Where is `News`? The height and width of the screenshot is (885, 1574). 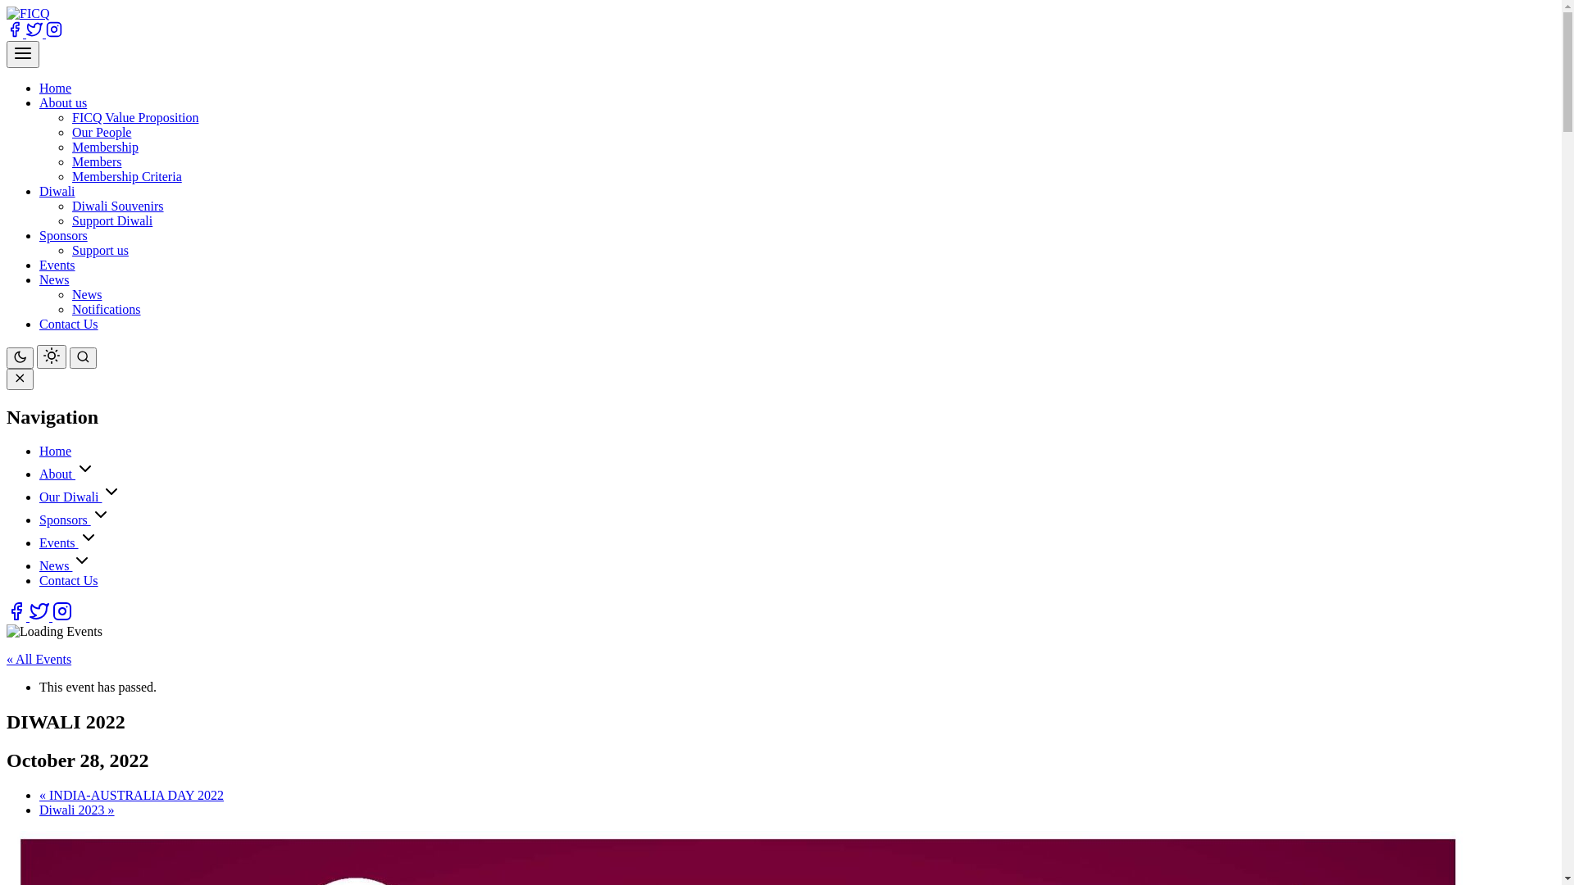 News is located at coordinates (56, 565).